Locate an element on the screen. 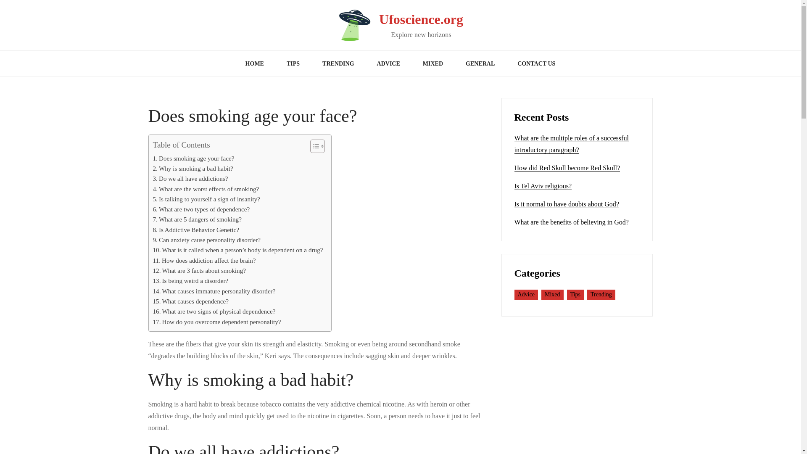 The image size is (807, 454). Do we all have addictions? is located at coordinates (191, 178).